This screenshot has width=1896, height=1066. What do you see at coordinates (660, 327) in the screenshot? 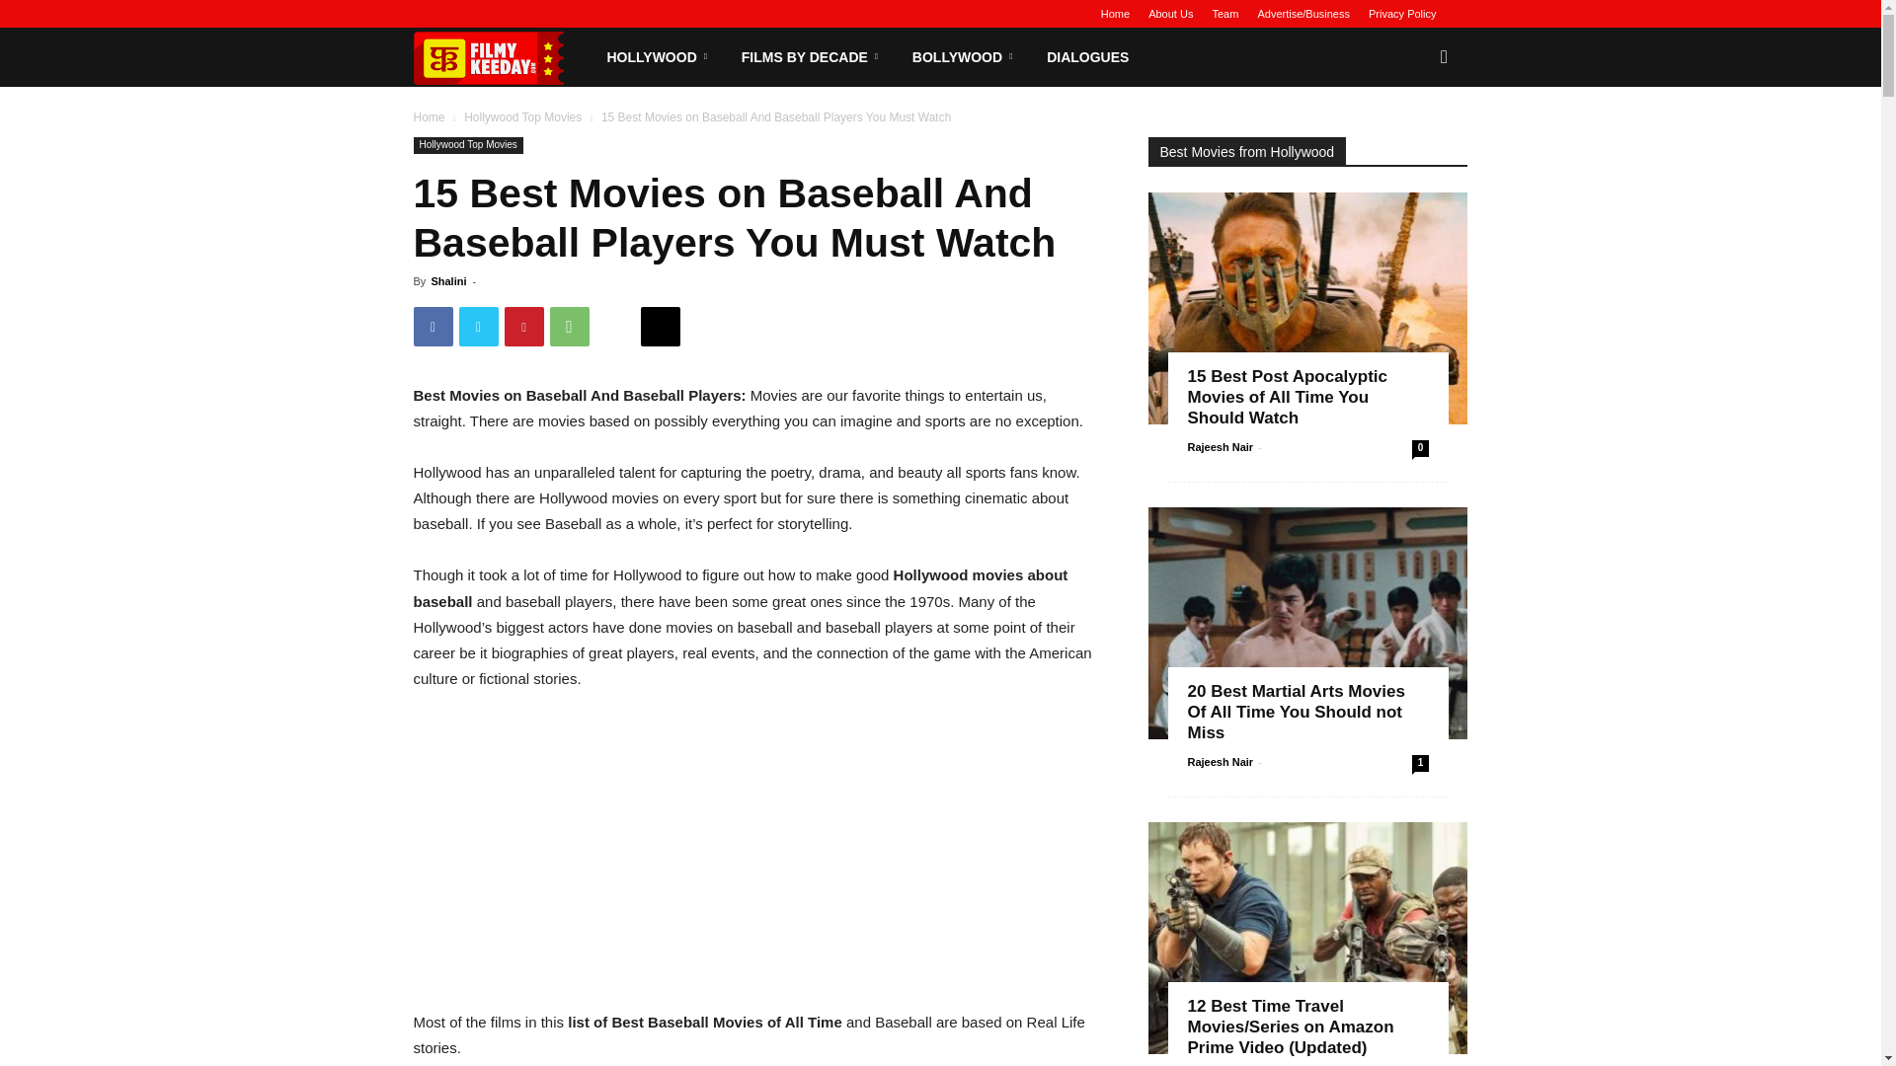
I see `Copy URL` at bounding box center [660, 327].